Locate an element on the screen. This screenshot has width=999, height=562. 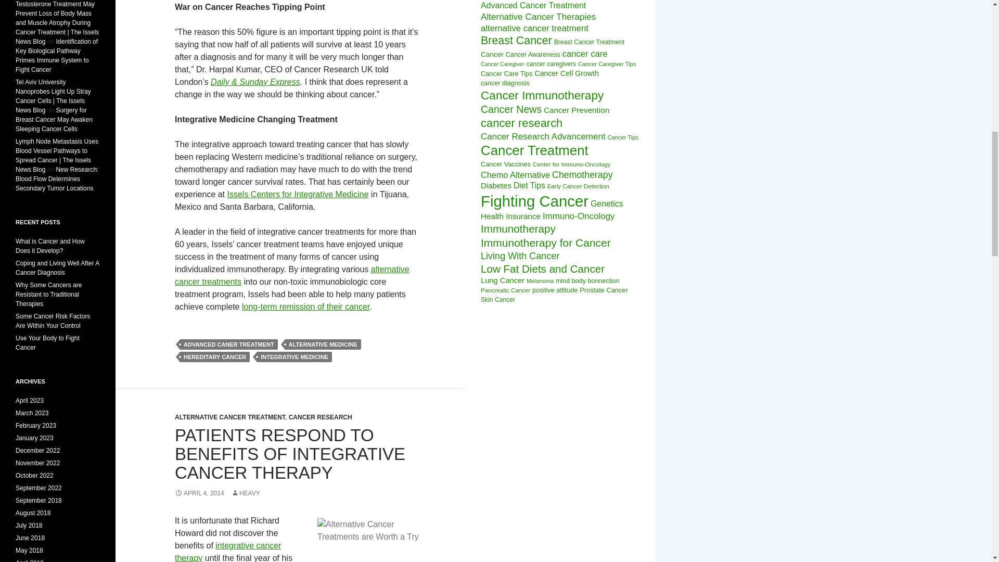
ADVANCED CANER TREATMENT is located at coordinates (228, 344).